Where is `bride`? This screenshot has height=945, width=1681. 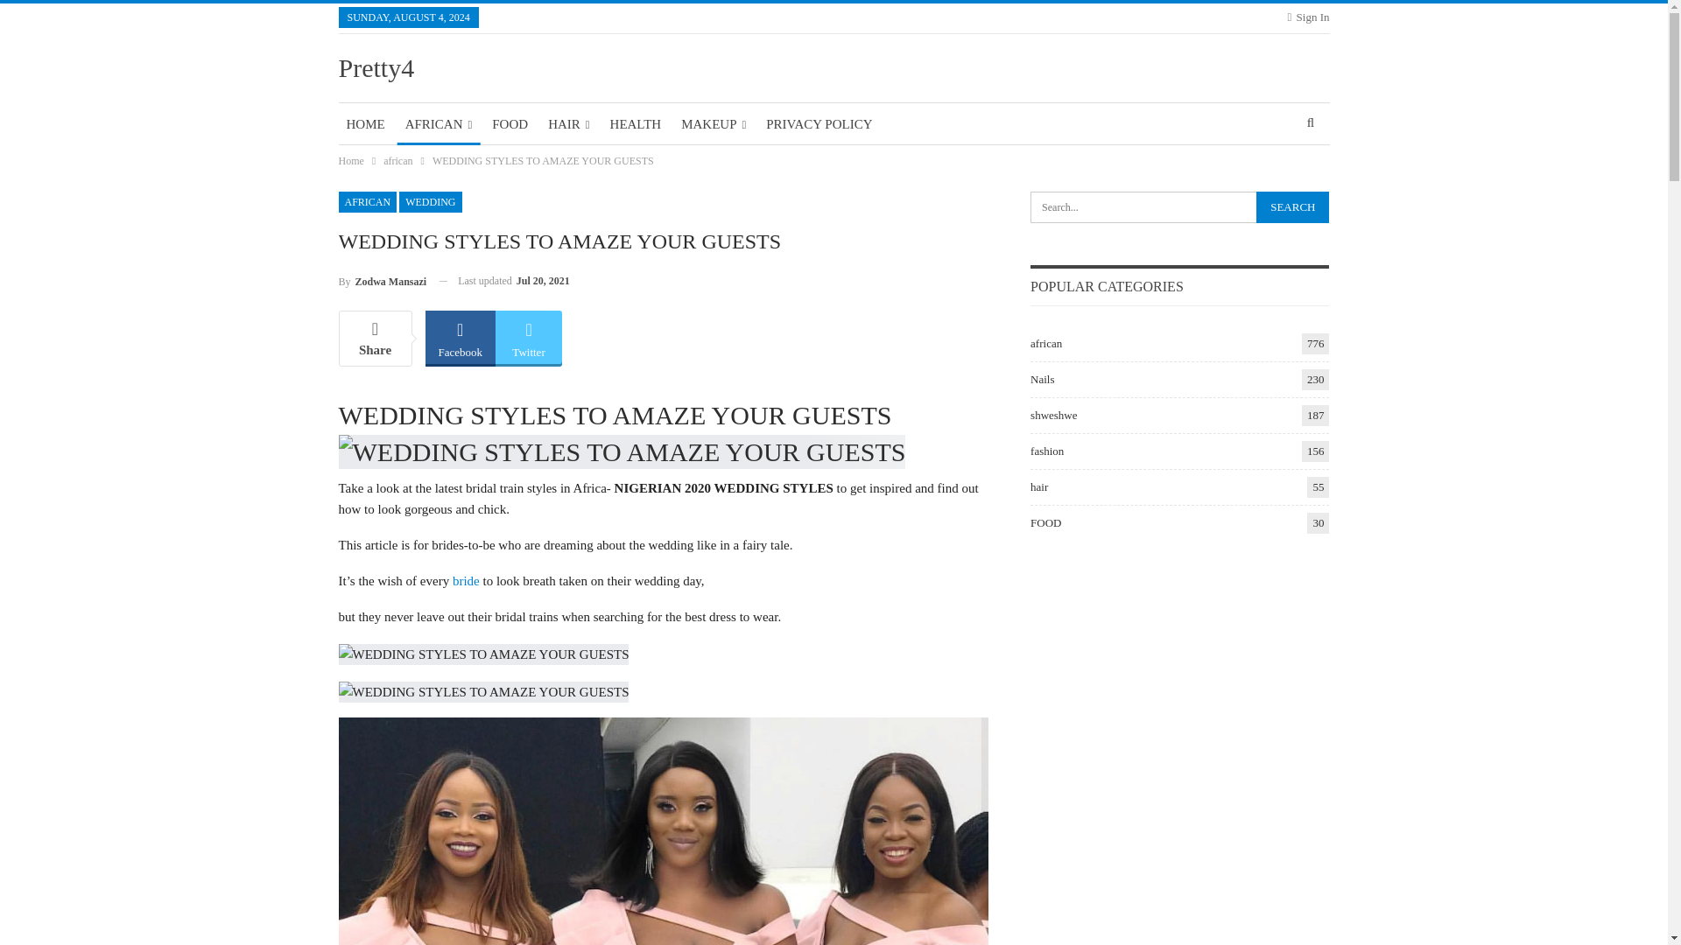
bride is located at coordinates (466, 580).